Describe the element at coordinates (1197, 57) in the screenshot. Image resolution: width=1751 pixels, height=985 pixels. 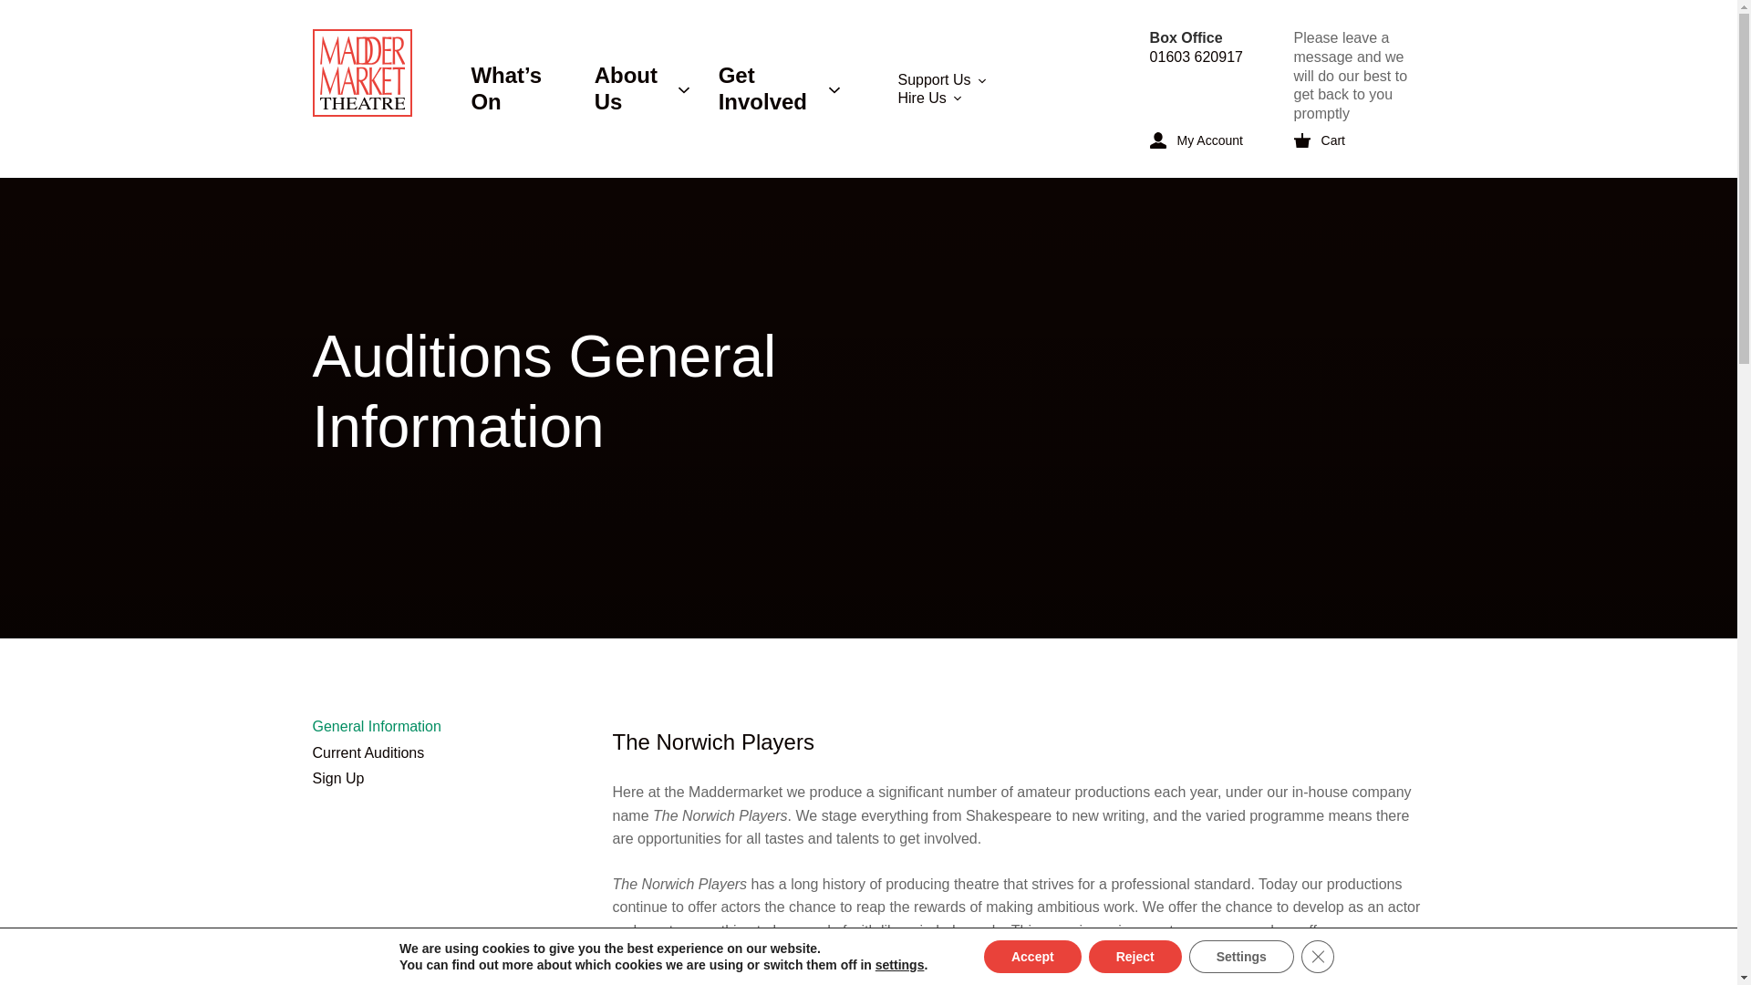
I see `01603 620917` at that location.